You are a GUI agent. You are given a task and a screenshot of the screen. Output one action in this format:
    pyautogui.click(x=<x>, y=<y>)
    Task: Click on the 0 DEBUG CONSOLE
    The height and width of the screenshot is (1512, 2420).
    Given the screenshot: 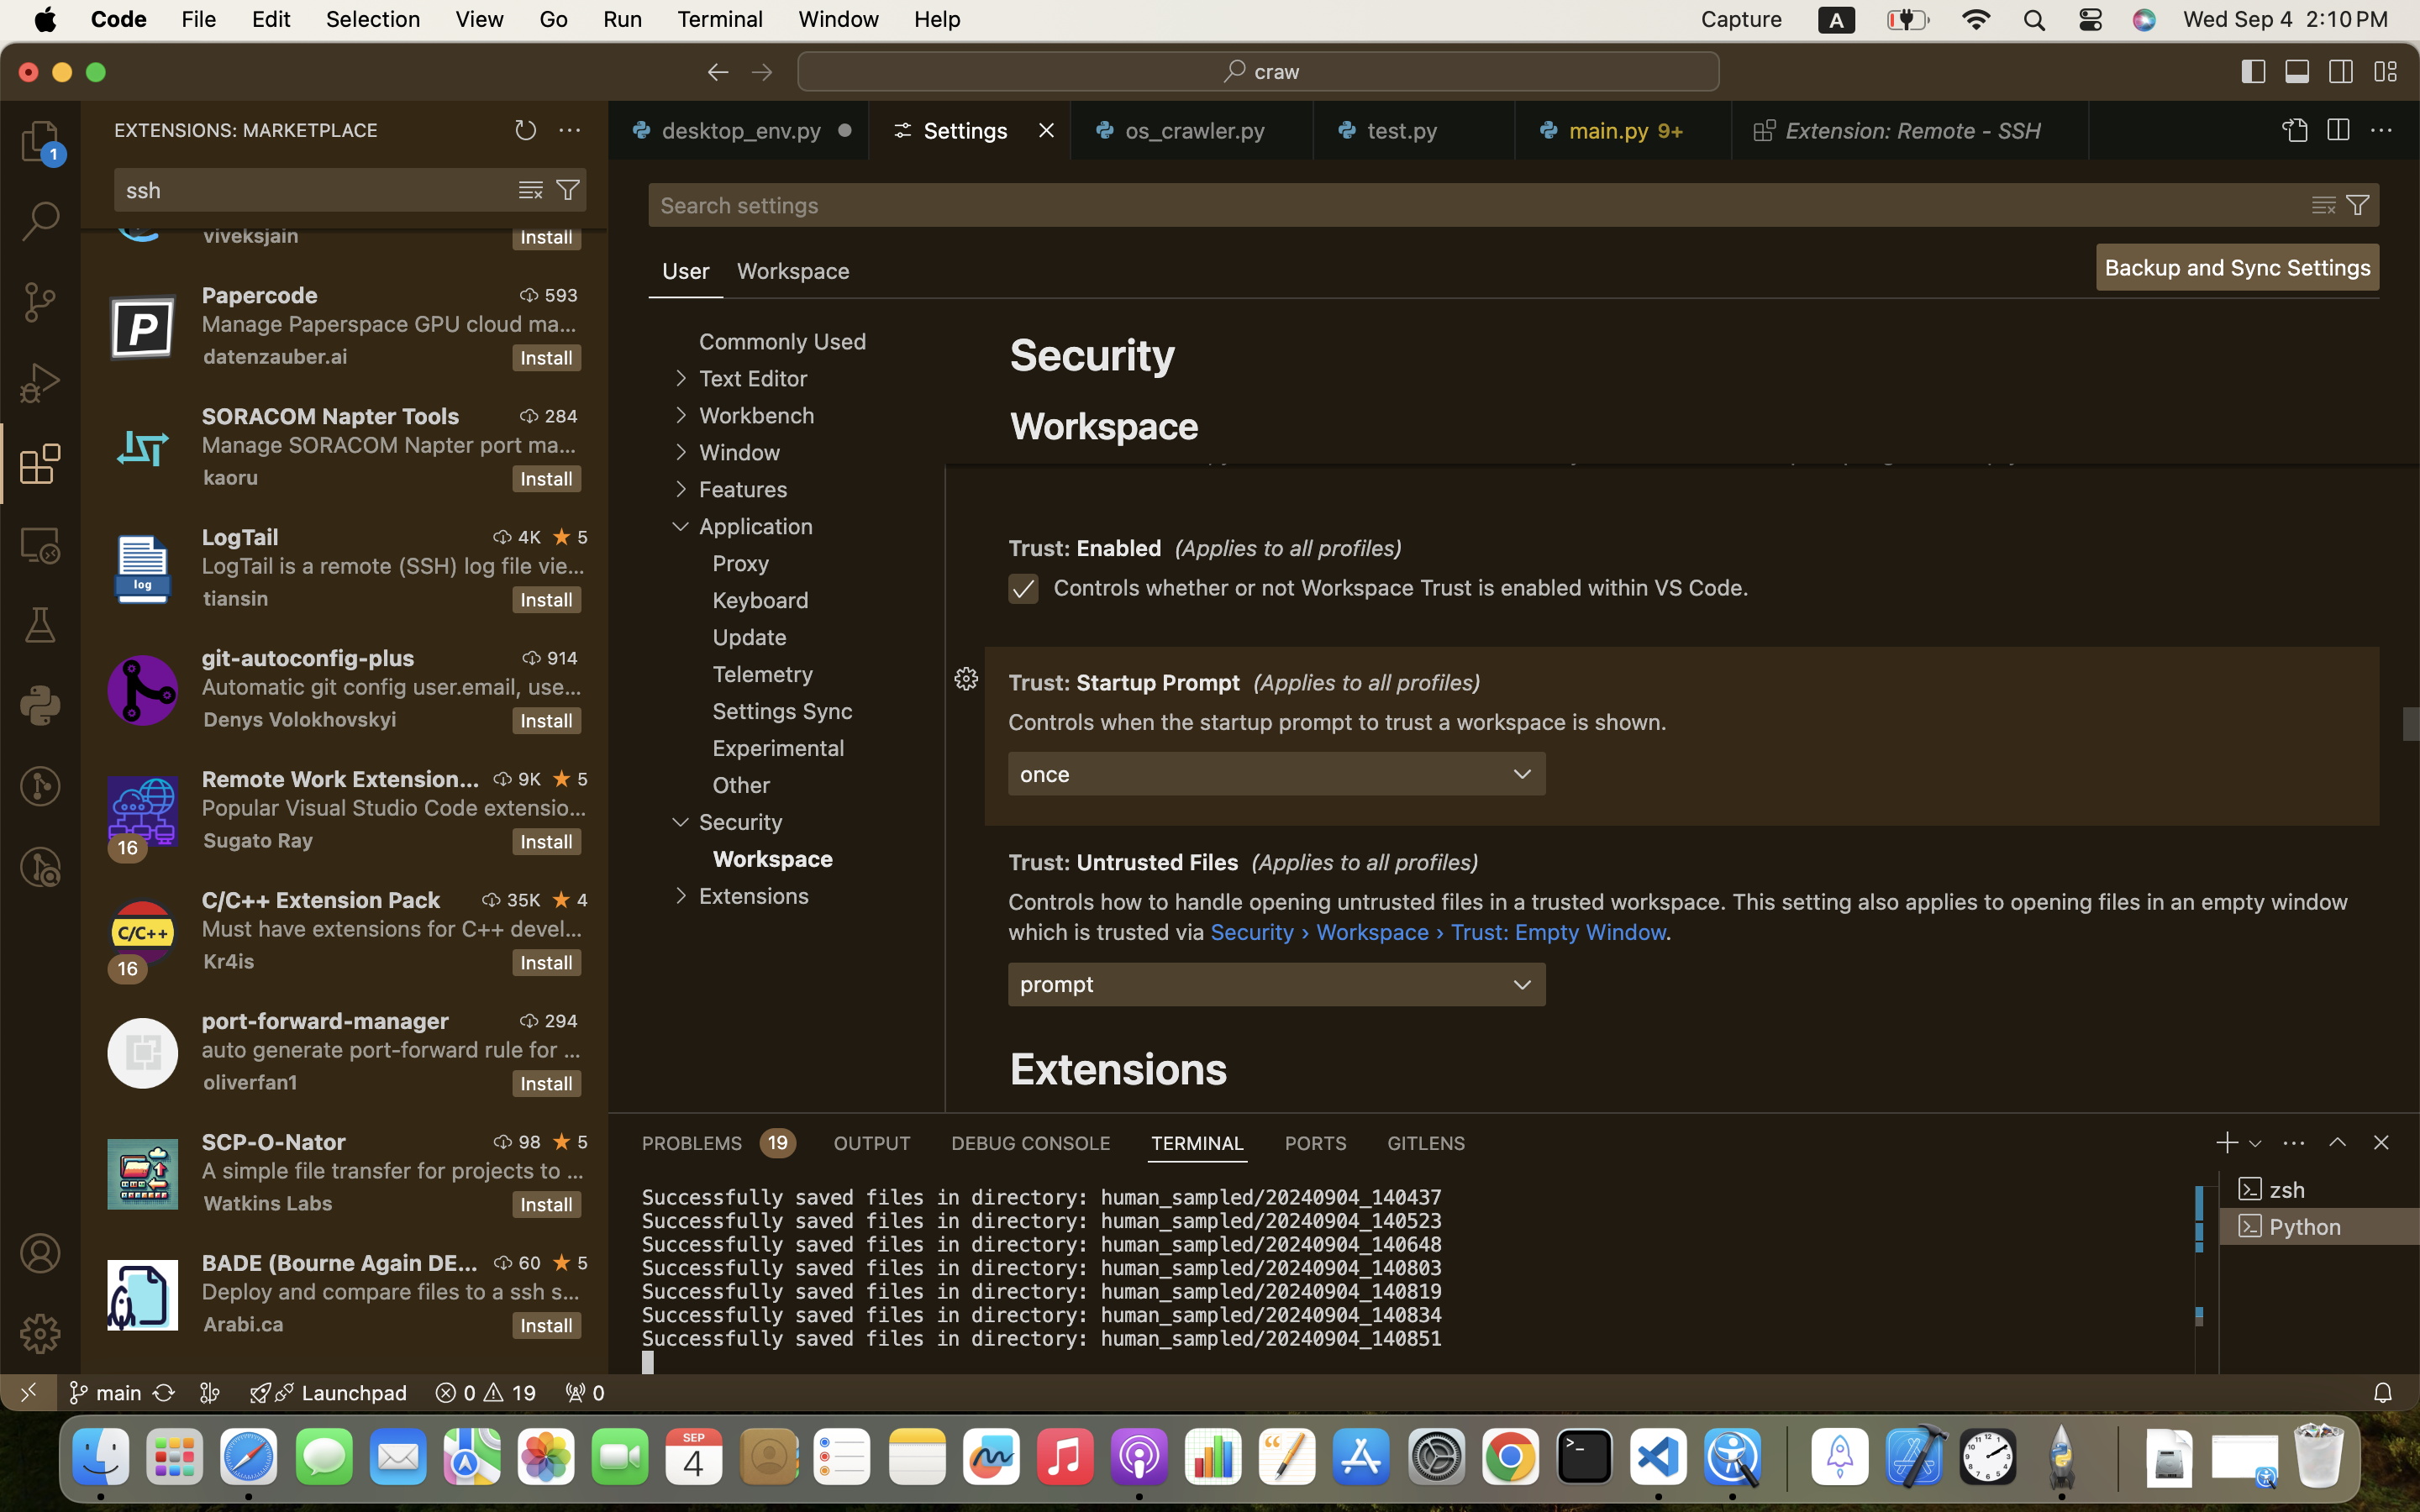 What is the action you would take?
    pyautogui.click(x=1031, y=1142)
    